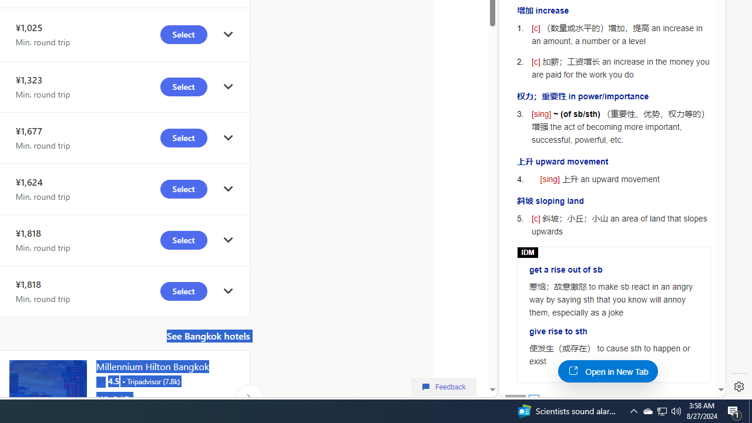  What do you see at coordinates (228, 290) in the screenshot?
I see `click to get details` at bounding box center [228, 290].